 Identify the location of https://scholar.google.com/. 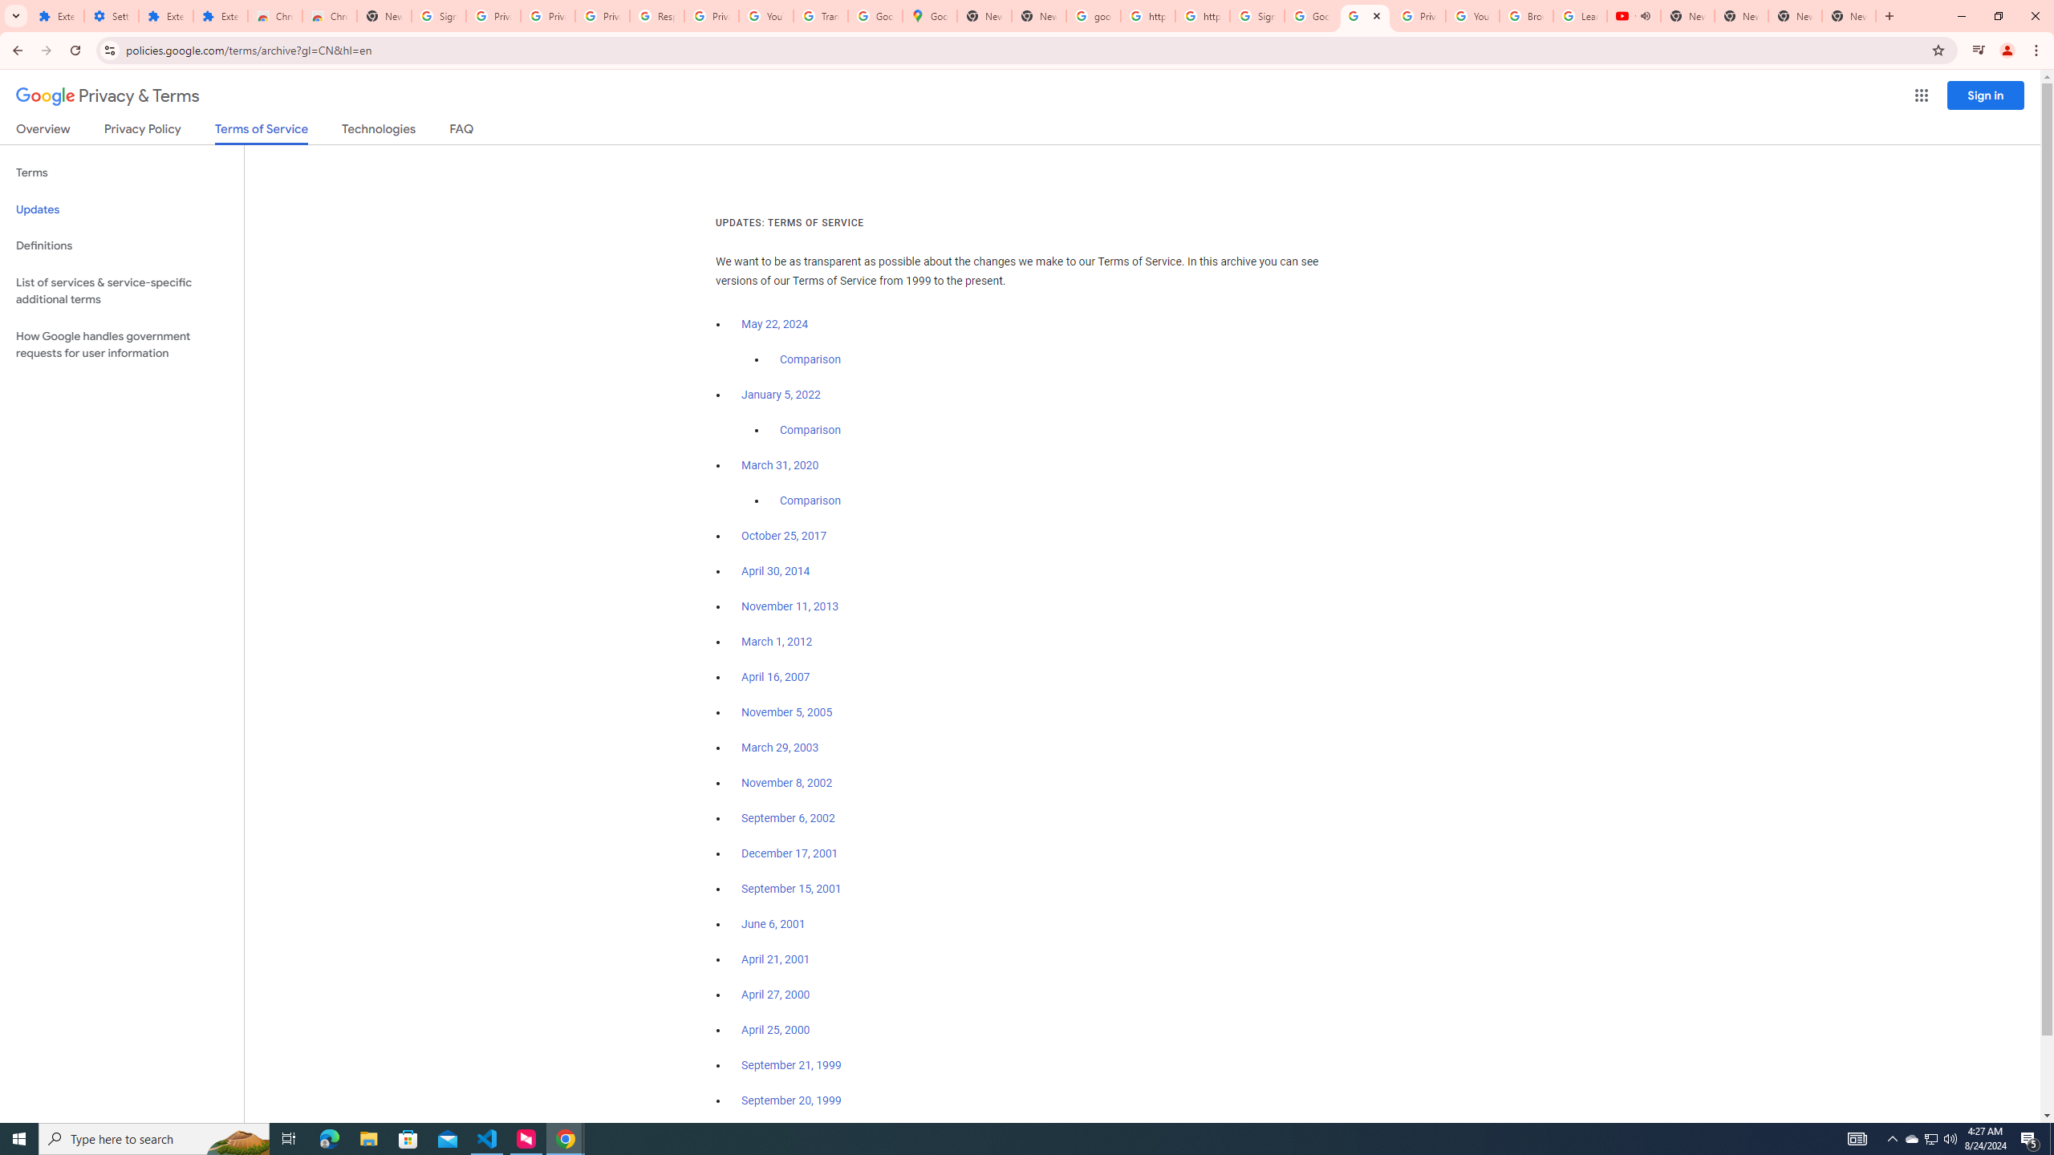
(1147, 16).